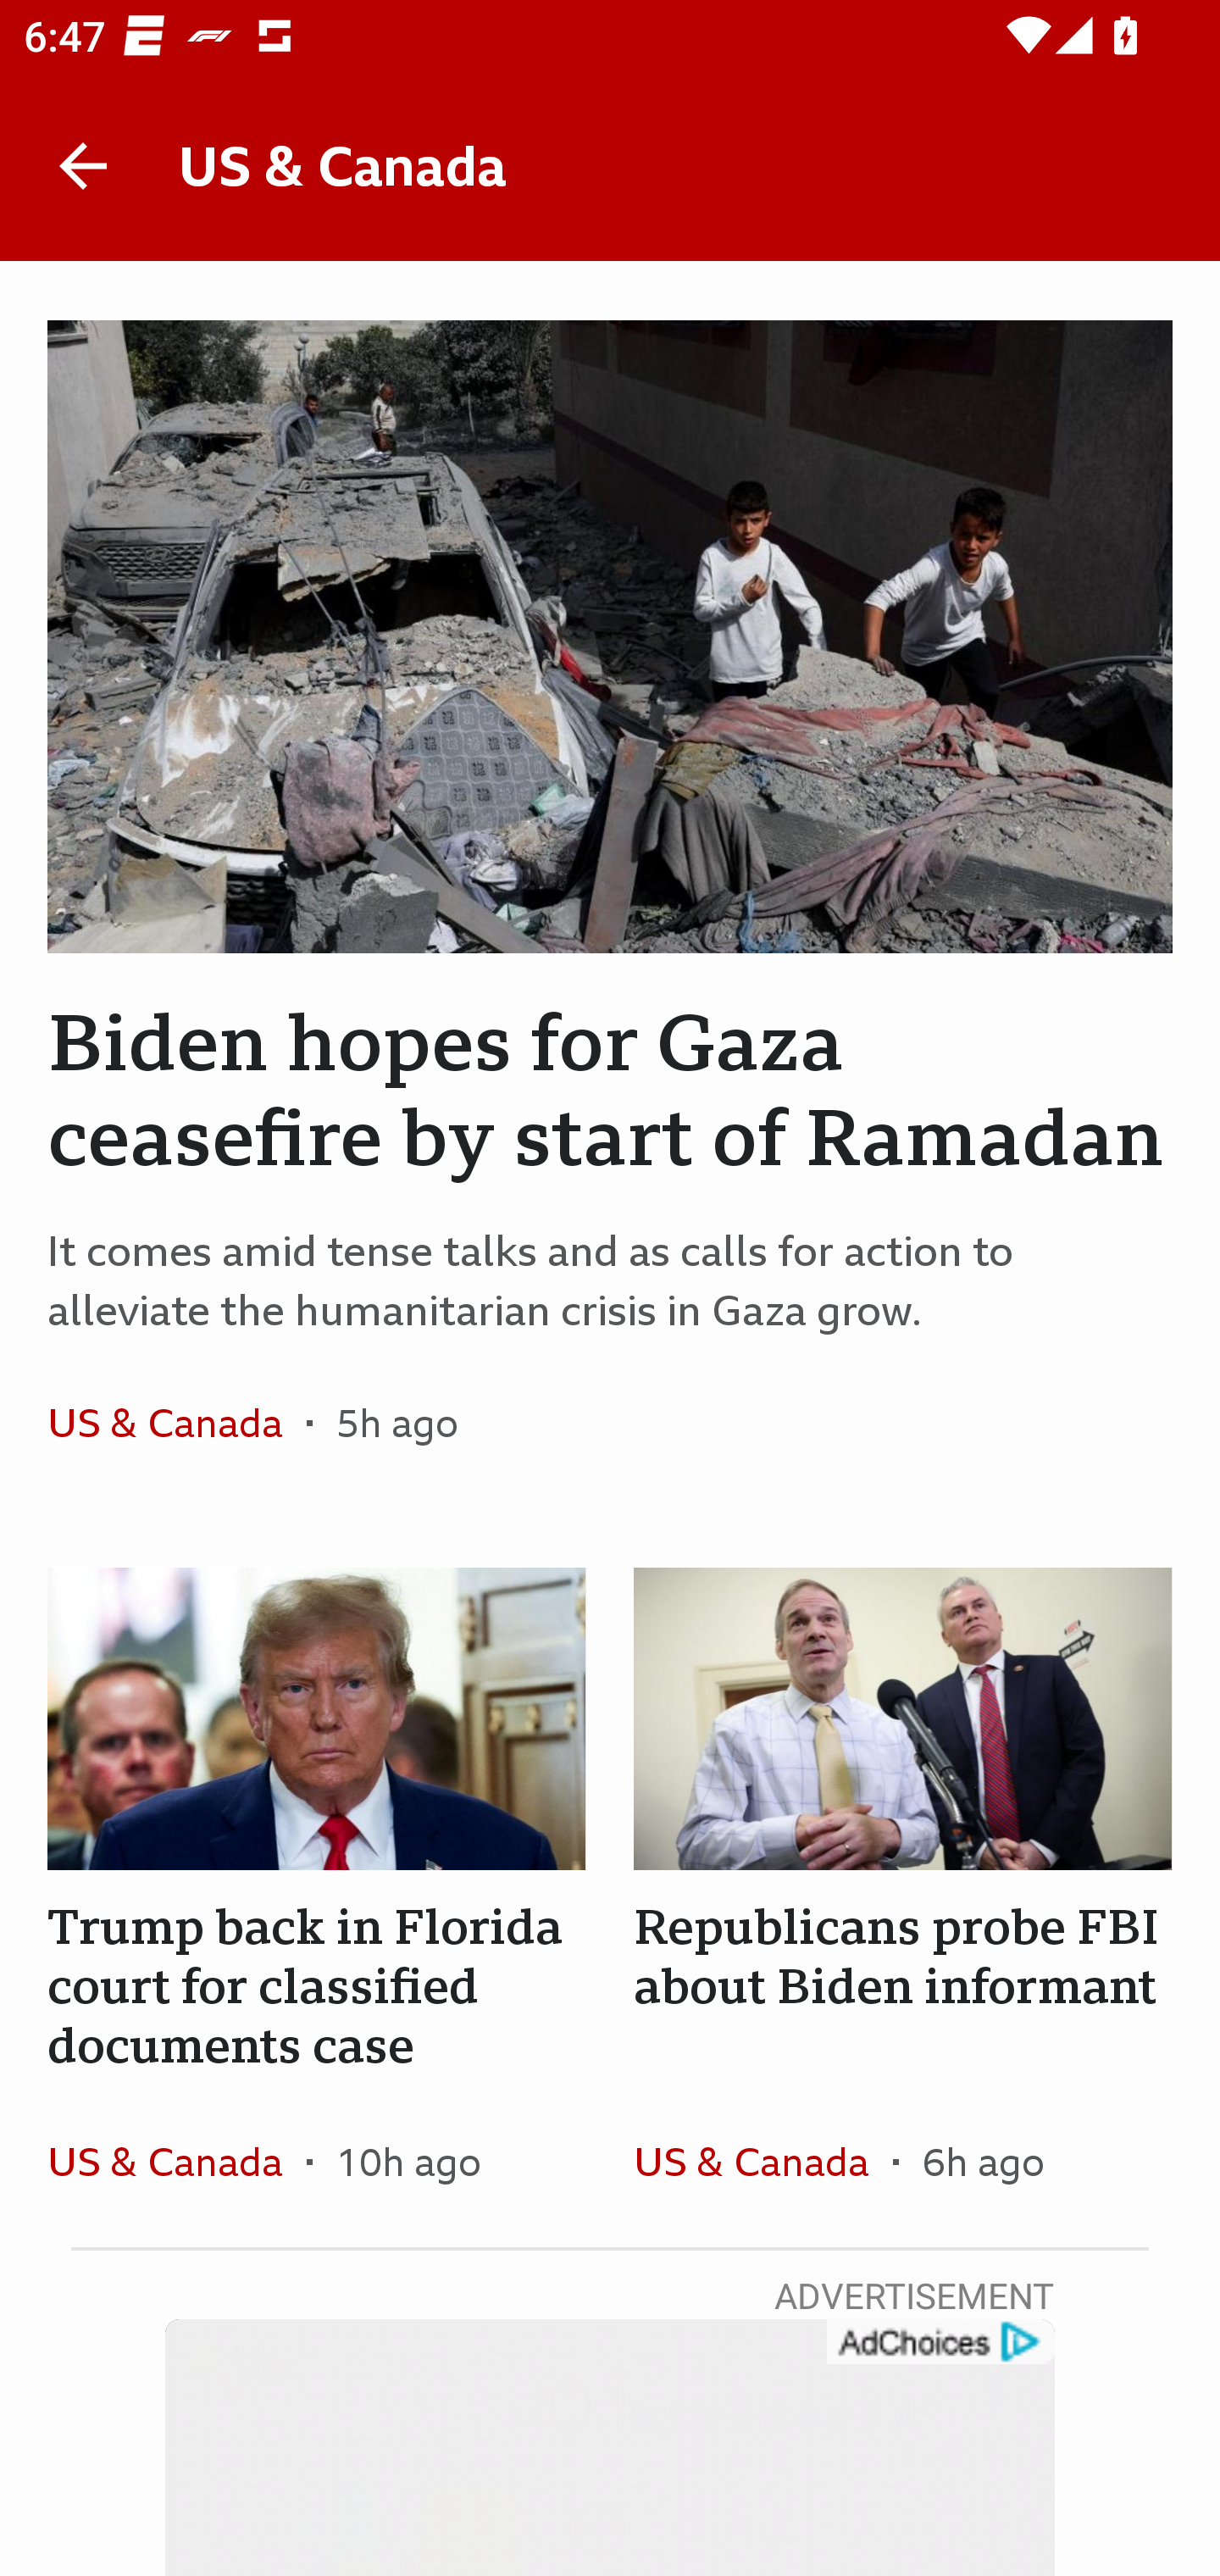  I want to click on US & Canada In the section US & Canada, so click(176, 2161).